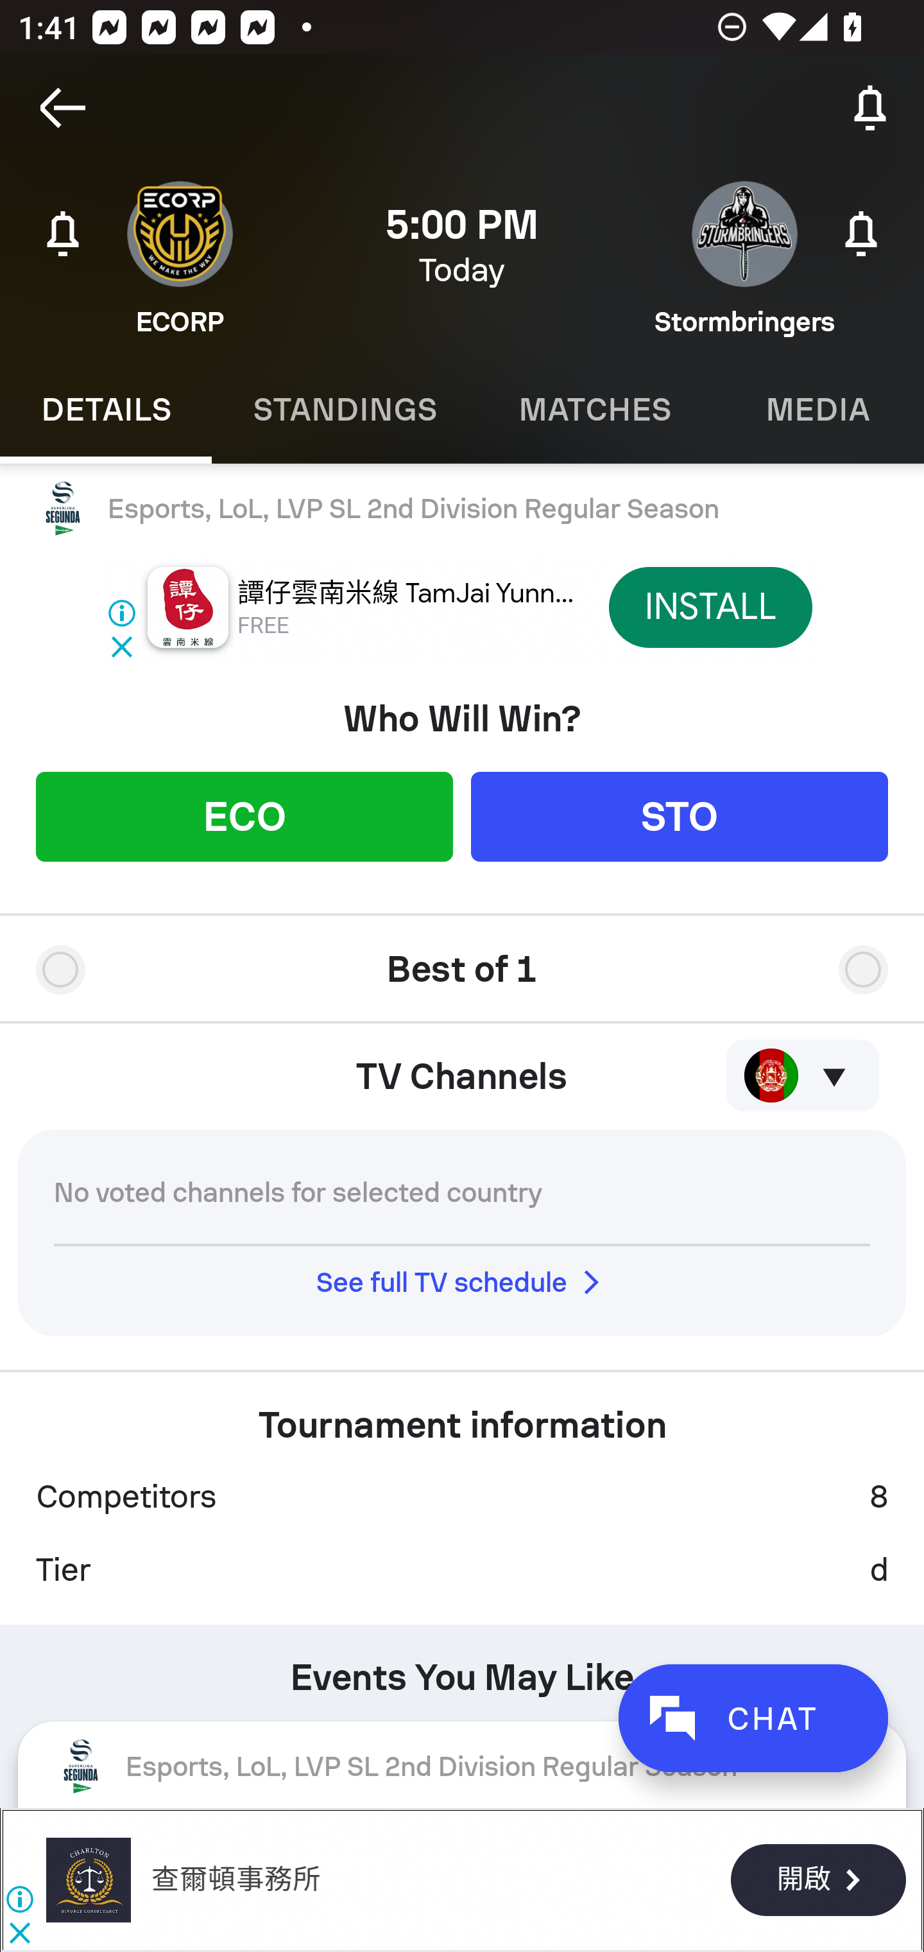 Image resolution: width=924 pixels, height=1952 pixels. I want to click on Standings STANDINGS, so click(344, 410).